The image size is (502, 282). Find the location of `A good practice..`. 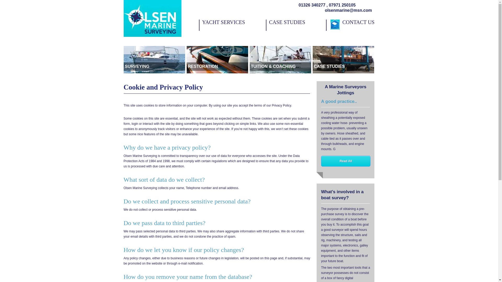

A good practice.. is located at coordinates (296, 25).